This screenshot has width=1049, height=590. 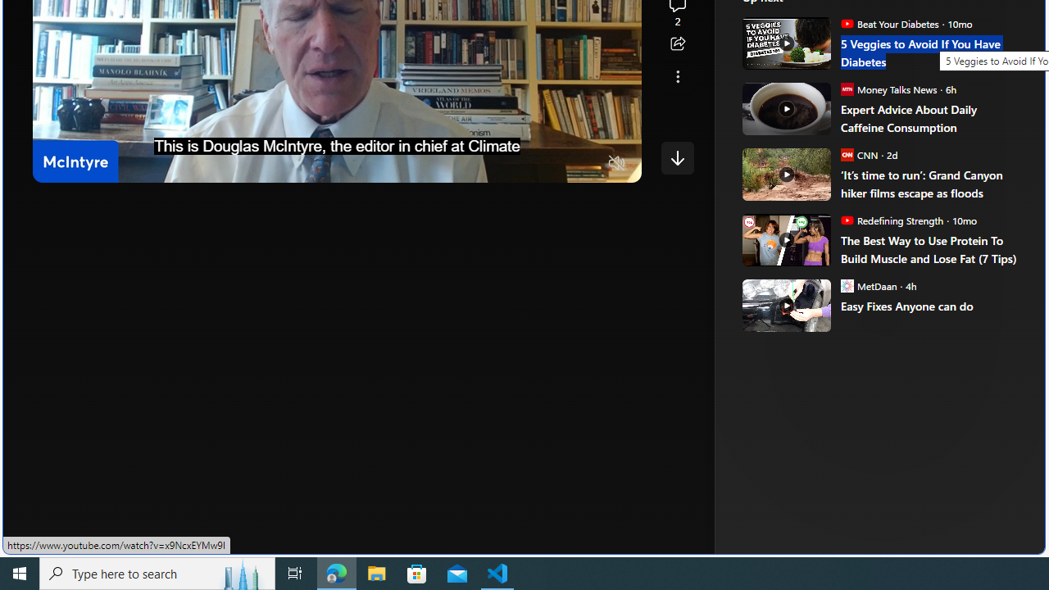 I want to click on Money Talks News, so click(x=847, y=88).